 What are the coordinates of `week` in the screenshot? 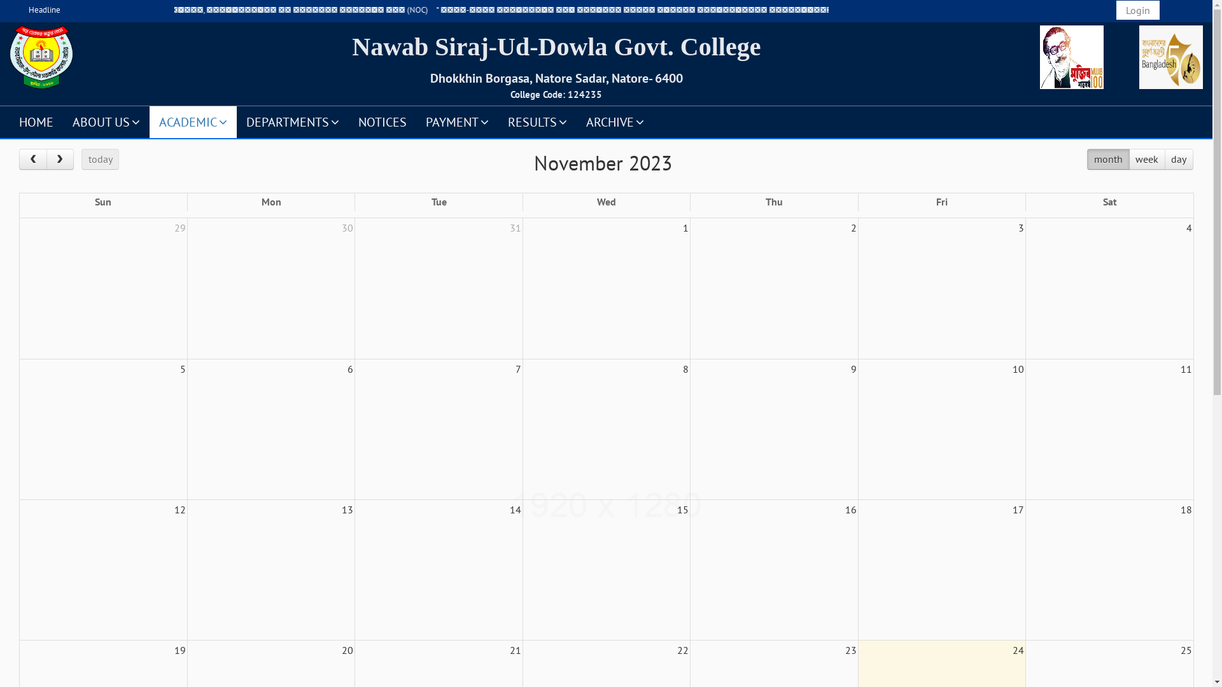 It's located at (1147, 160).